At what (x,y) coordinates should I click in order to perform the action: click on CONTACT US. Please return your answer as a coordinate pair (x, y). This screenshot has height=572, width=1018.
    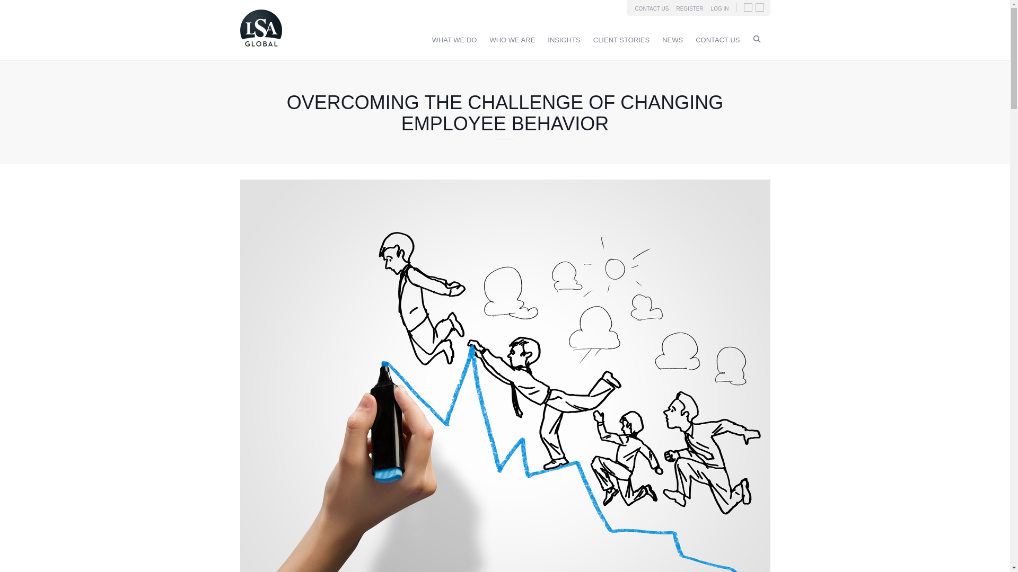
    Looking at the image, I should click on (717, 40).